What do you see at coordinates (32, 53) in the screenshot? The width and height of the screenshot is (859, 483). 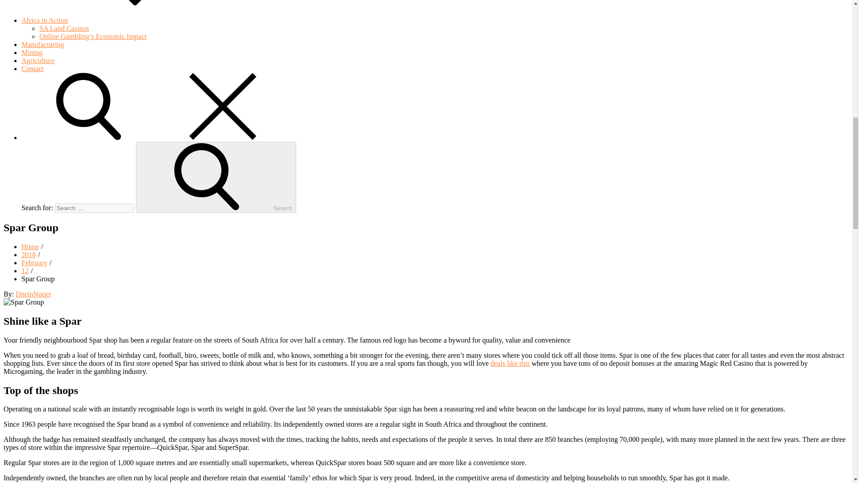 I see `Mining` at bounding box center [32, 53].